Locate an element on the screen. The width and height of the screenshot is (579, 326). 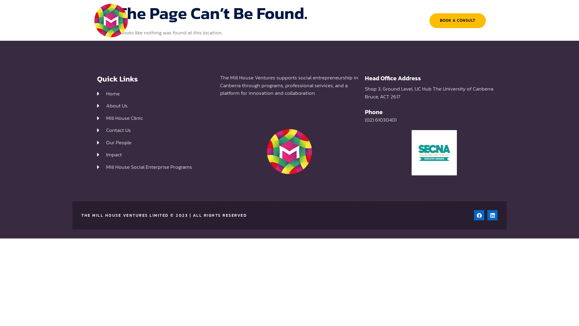
Home is located at coordinates (156, 94).